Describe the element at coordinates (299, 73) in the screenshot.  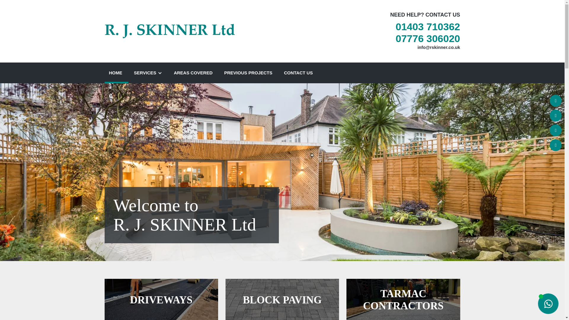
I see `CONTACT US` at that location.